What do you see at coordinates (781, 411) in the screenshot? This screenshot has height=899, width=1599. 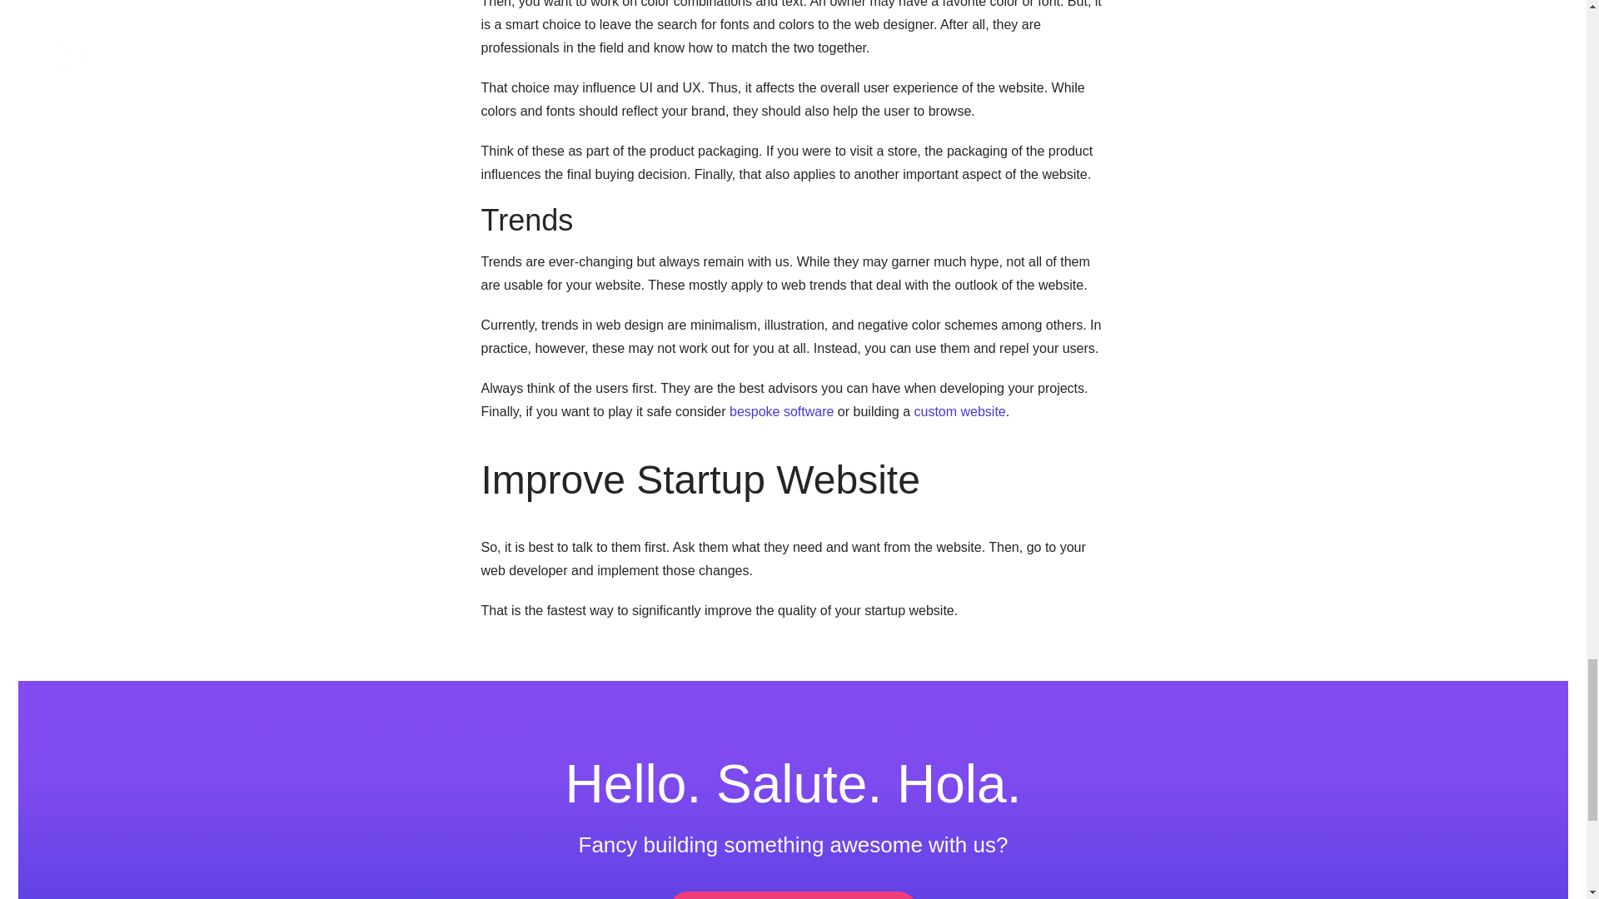 I see `bespoke software` at bounding box center [781, 411].